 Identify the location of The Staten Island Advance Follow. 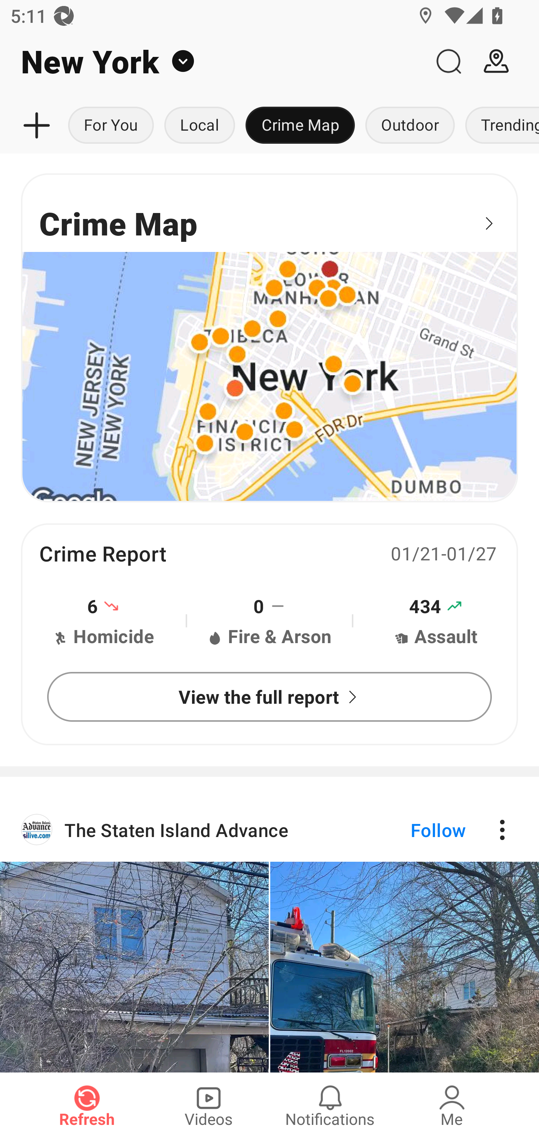
(269, 830).